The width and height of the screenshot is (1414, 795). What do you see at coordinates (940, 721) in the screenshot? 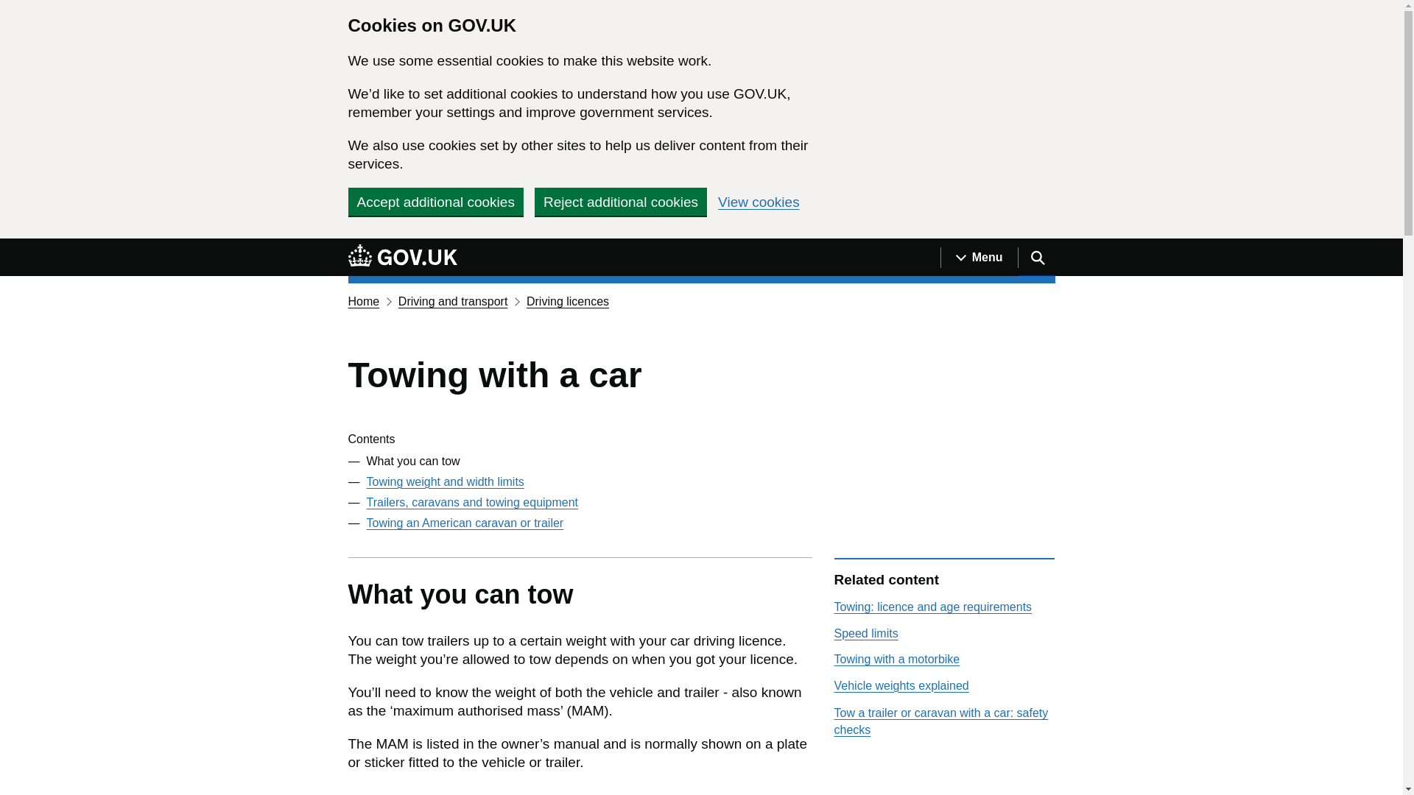
I see `Tow a trailer or caravan with a car: safety checks` at bounding box center [940, 721].